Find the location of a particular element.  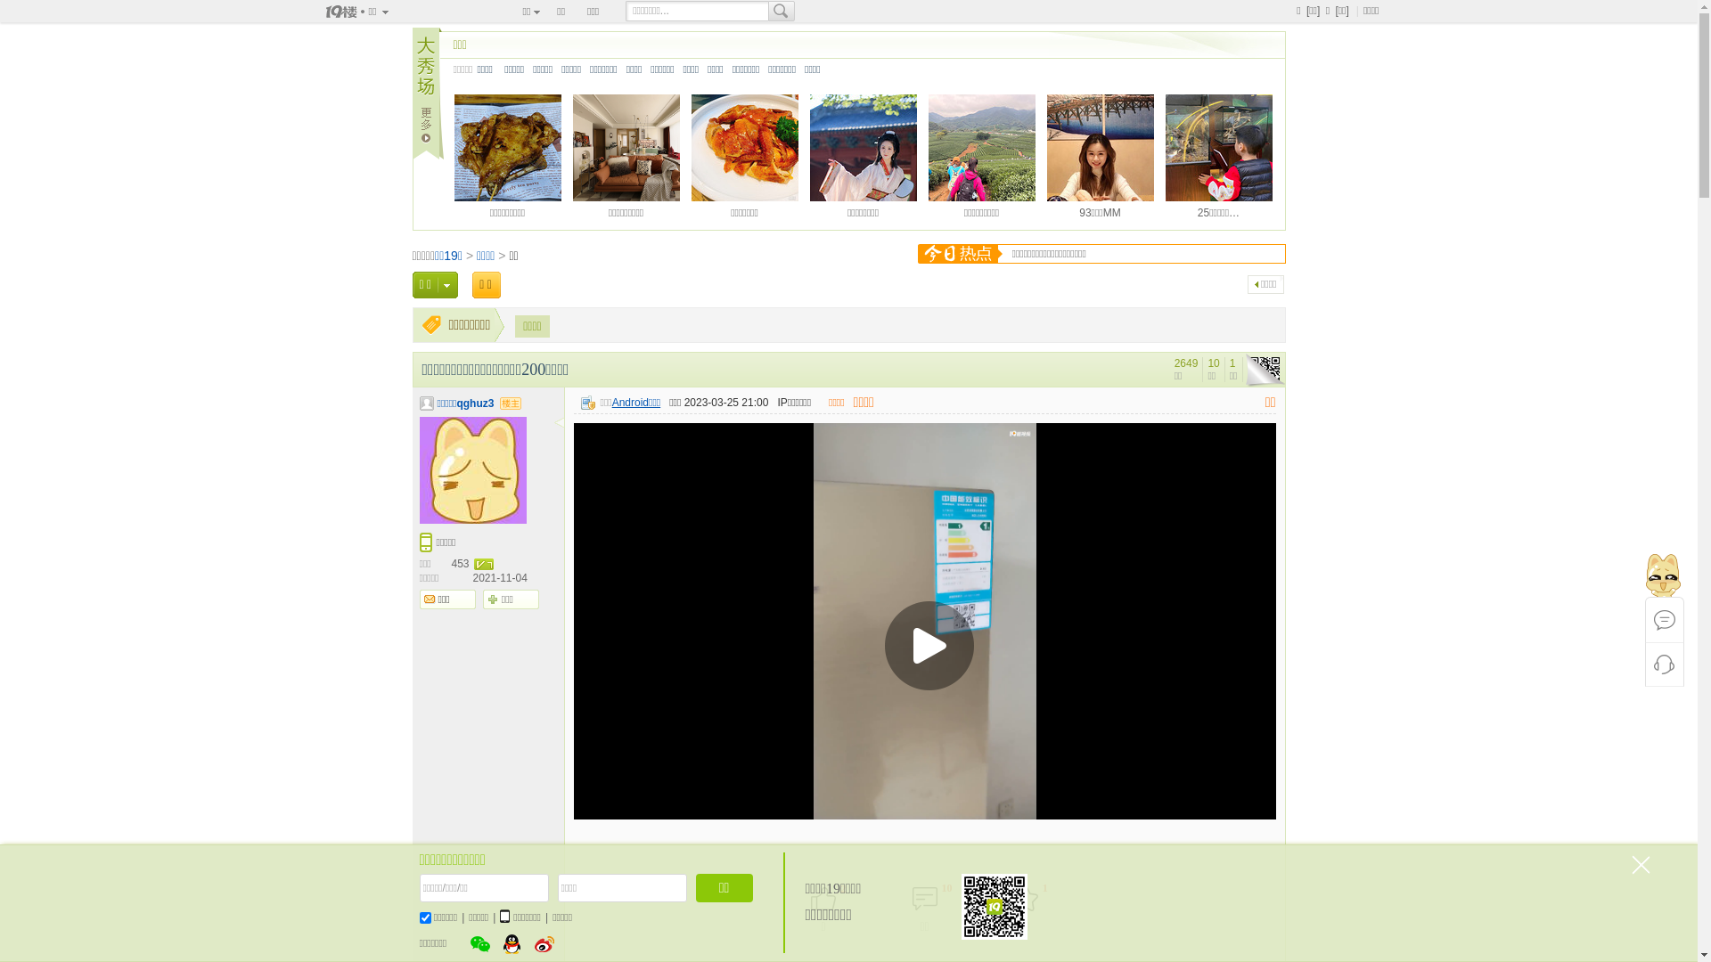

Play Video is located at coordinates (929, 646).